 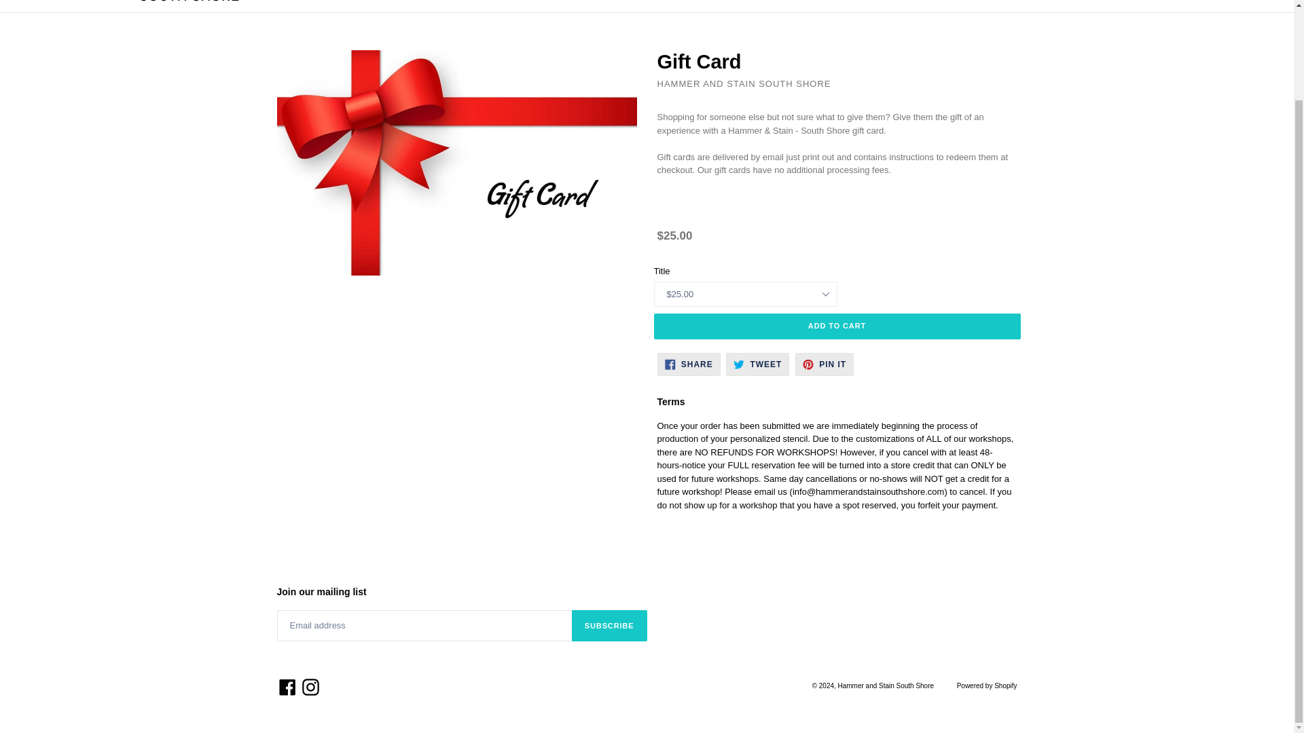 What do you see at coordinates (310, 687) in the screenshot?
I see `Hammer and Stain South Shore on Instagram` at bounding box center [310, 687].